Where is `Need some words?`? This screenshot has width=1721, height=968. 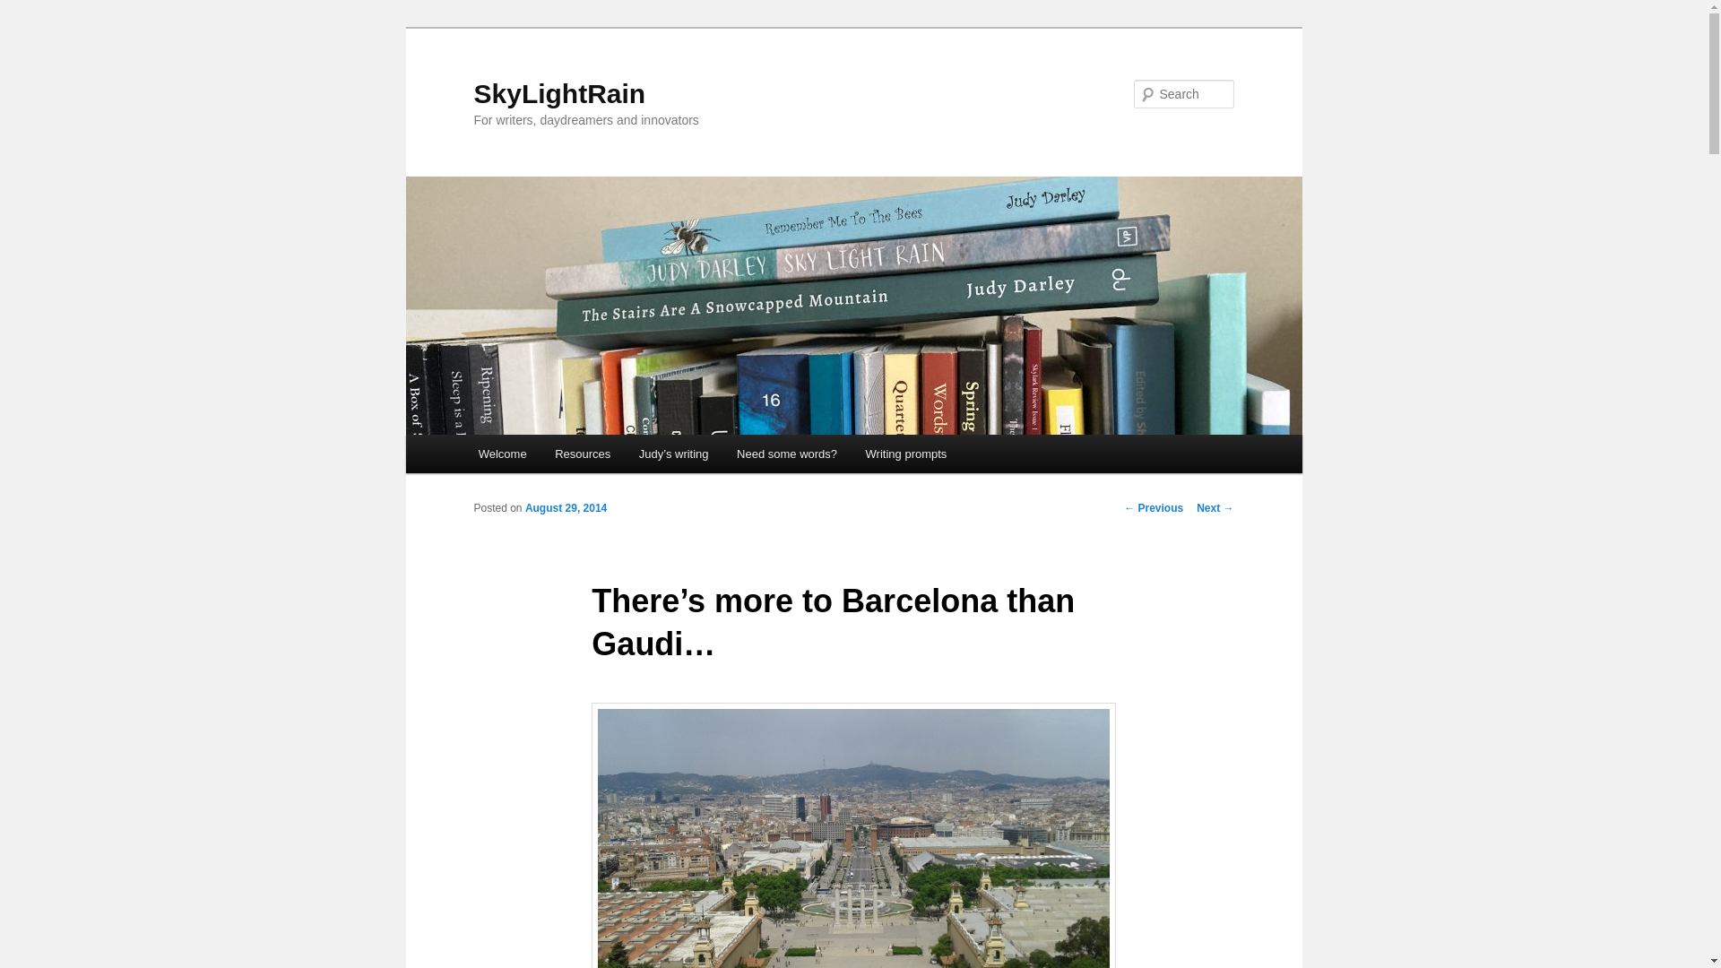 Need some words? is located at coordinates (787, 454).